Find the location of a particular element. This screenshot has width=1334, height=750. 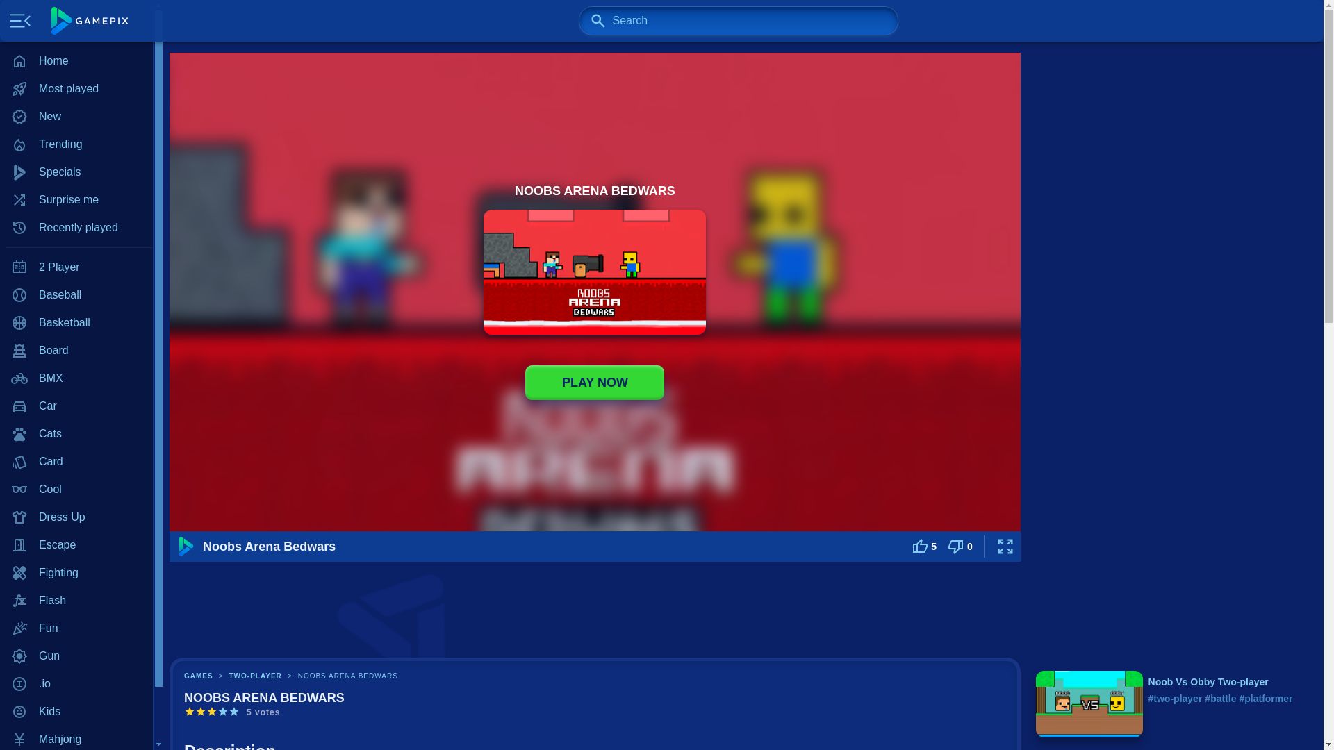

Specials is located at coordinates (76, 172).